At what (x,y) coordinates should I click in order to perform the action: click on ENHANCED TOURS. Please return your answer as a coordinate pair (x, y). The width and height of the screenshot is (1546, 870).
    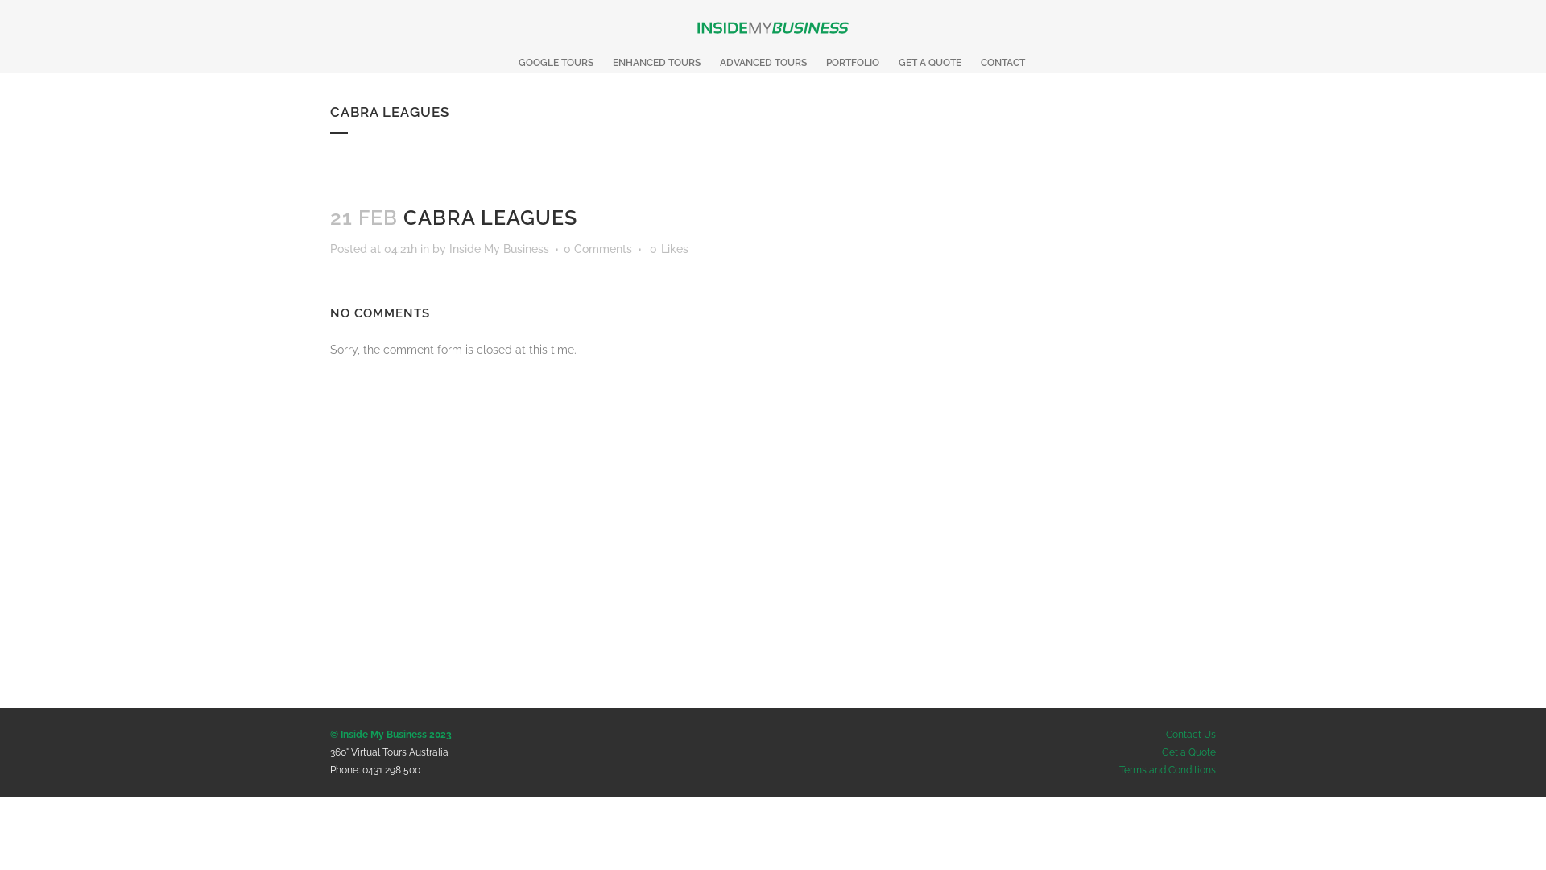
    Looking at the image, I should click on (655, 63).